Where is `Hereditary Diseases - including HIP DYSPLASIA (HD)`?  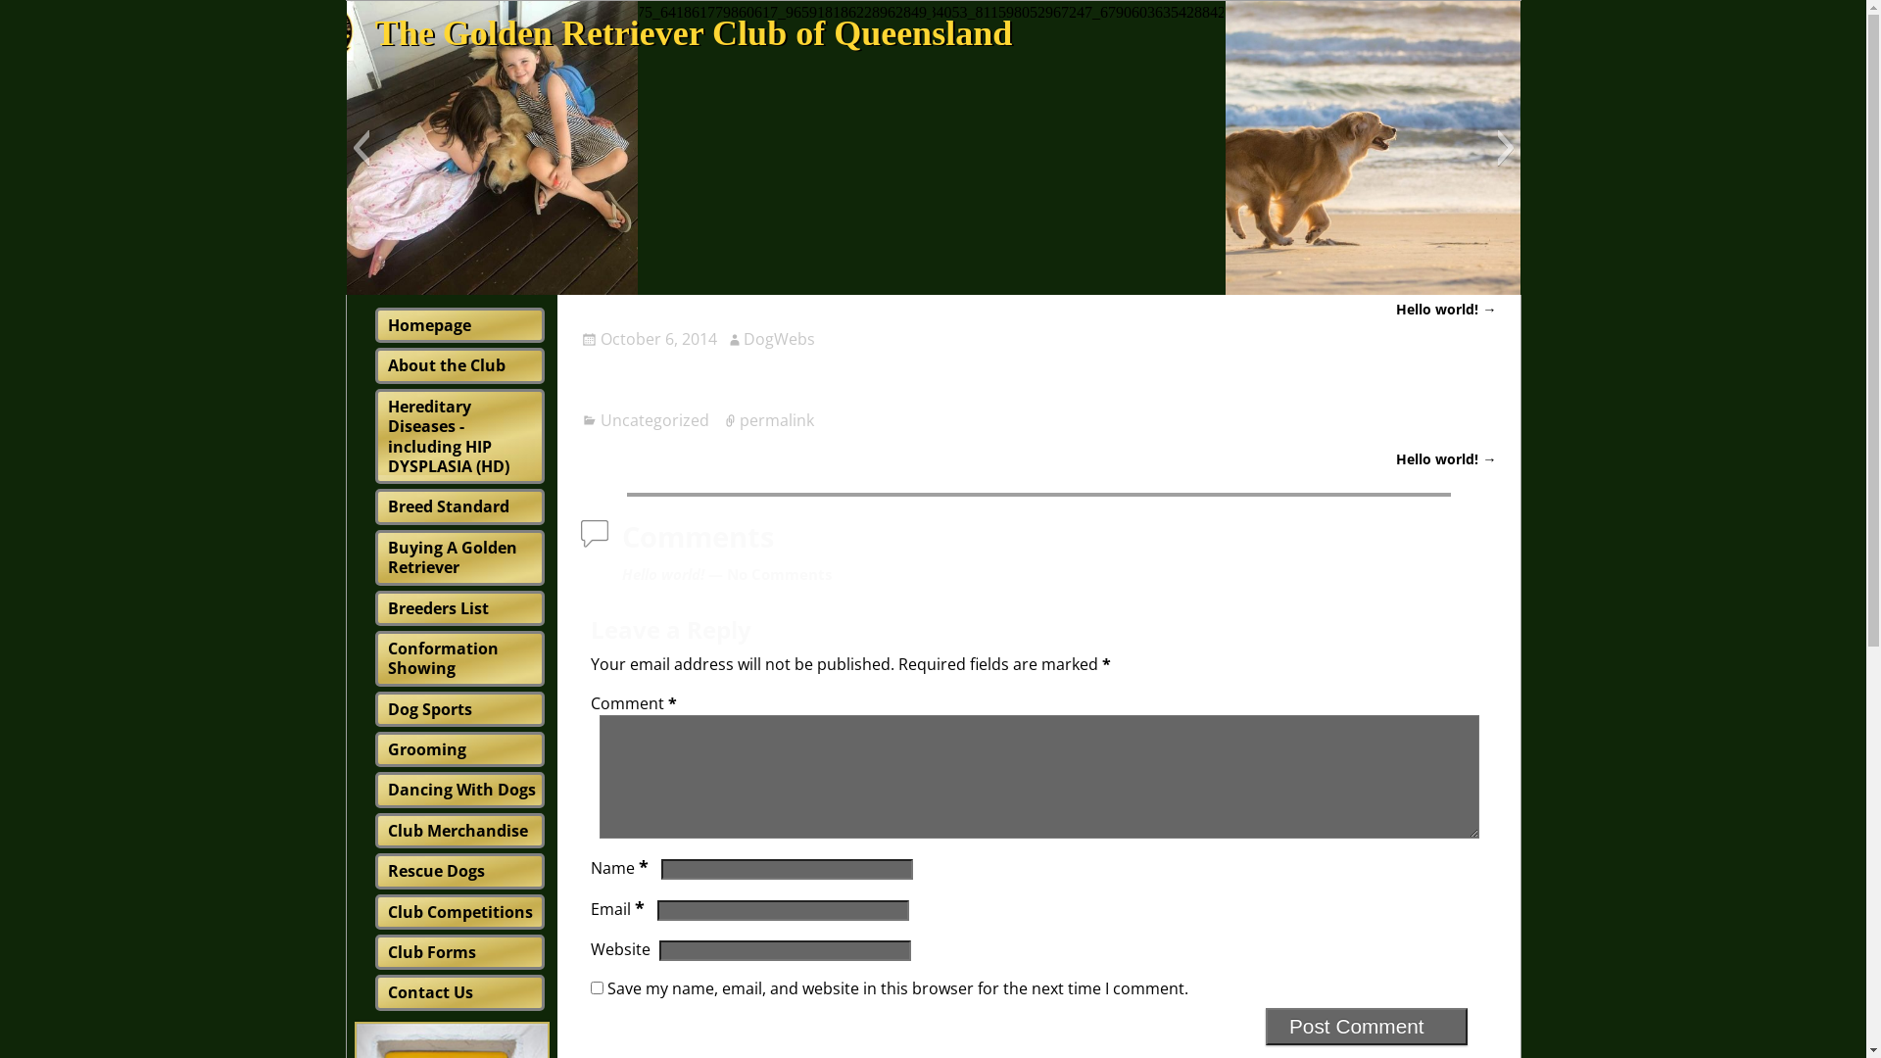
Hereditary Diseases - including HIP DYSPLASIA (HD) is located at coordinates (449, 437).